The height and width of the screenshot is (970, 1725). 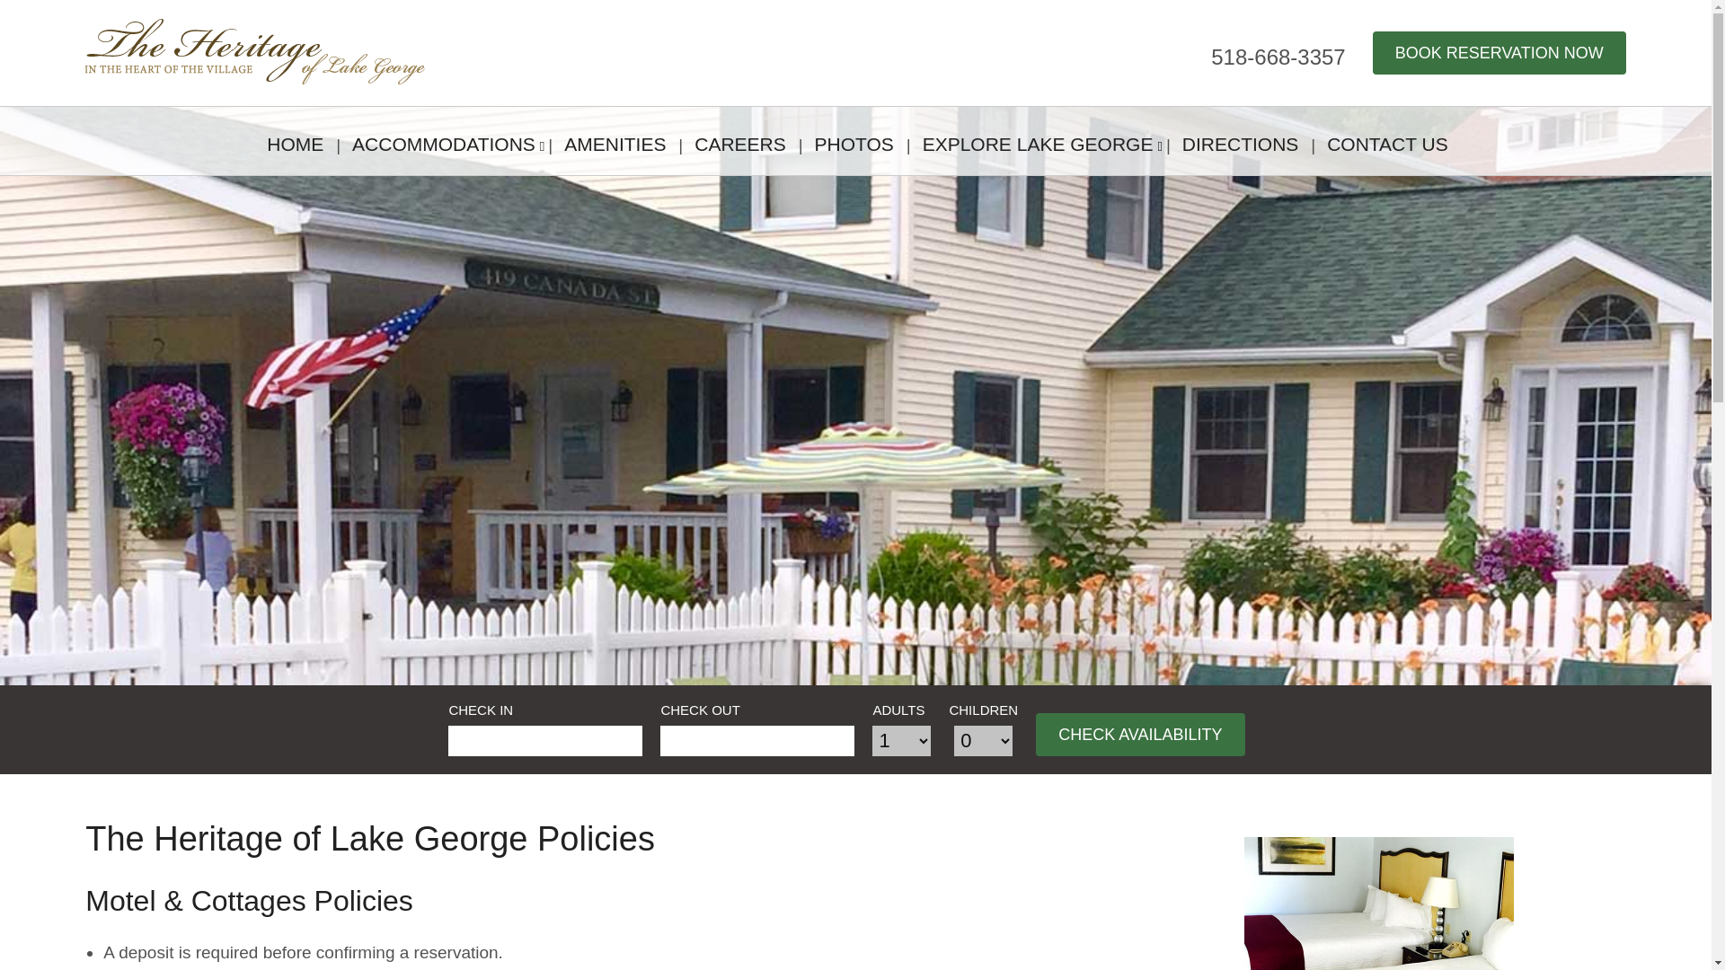 I want to click on HOME, so click(x=295, y=140).